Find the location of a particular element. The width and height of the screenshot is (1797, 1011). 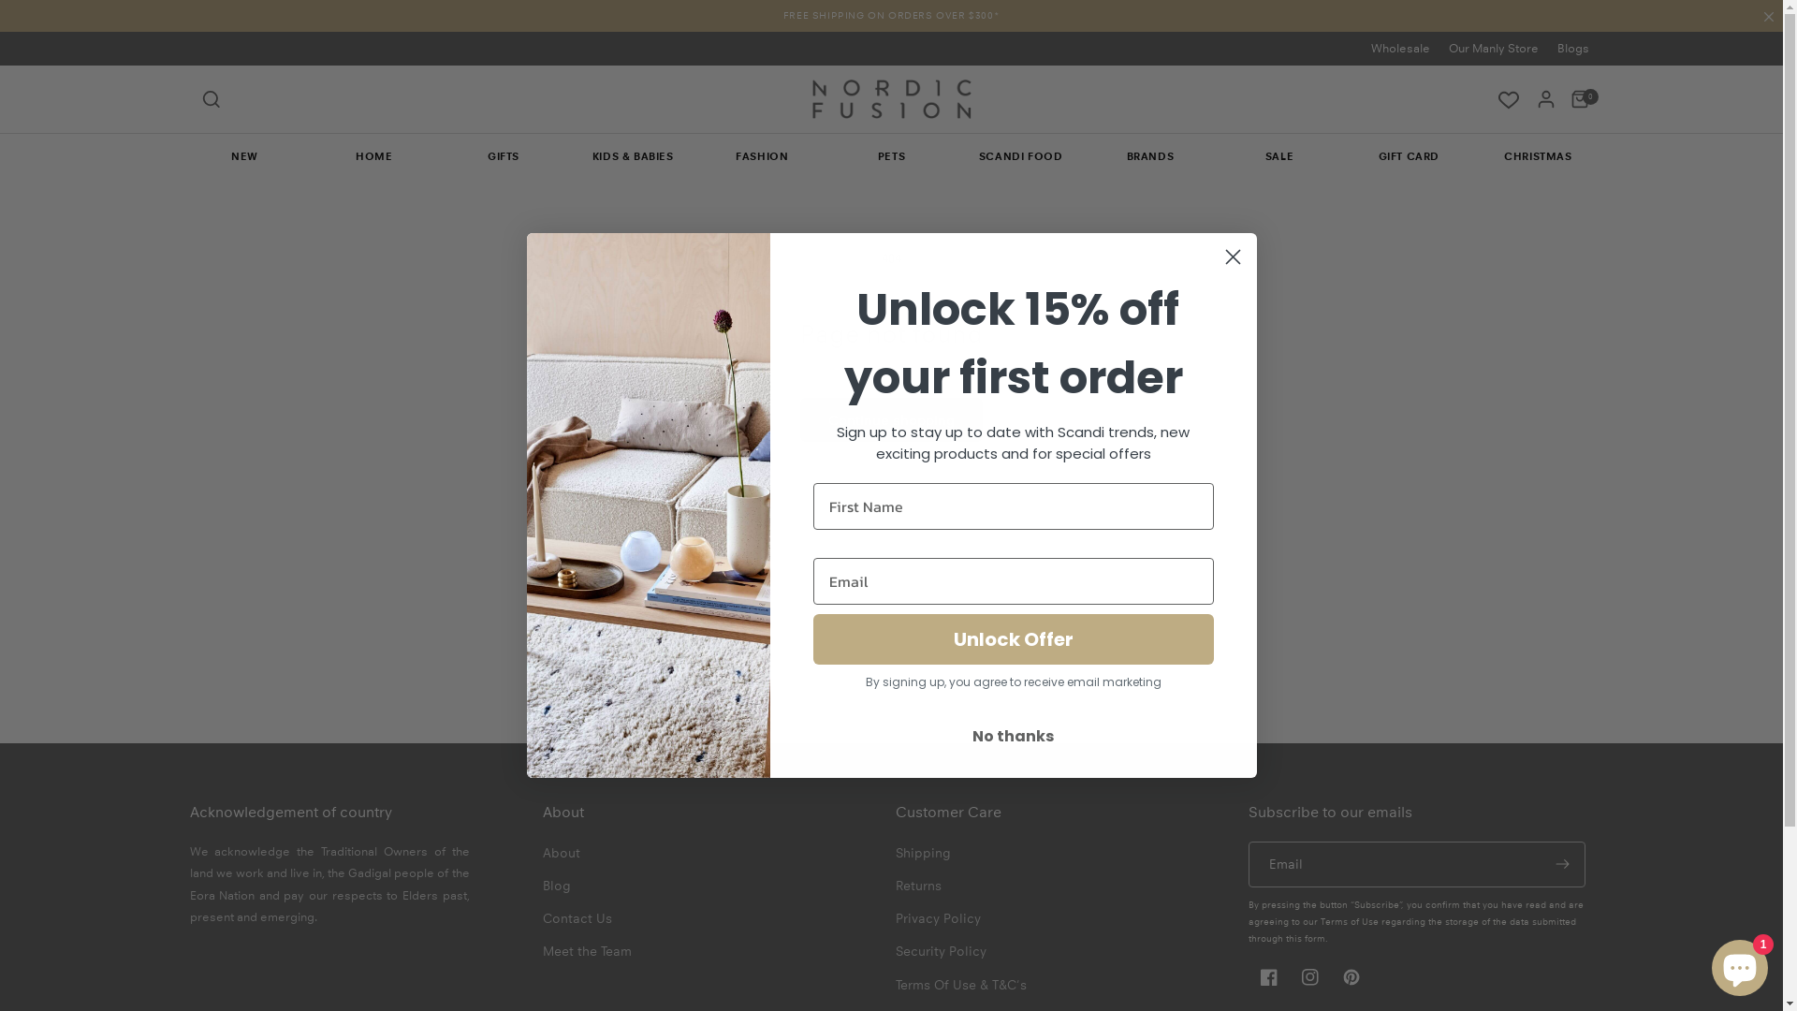

Terms Of Use & T&C's is located at coordinates (960, 985).